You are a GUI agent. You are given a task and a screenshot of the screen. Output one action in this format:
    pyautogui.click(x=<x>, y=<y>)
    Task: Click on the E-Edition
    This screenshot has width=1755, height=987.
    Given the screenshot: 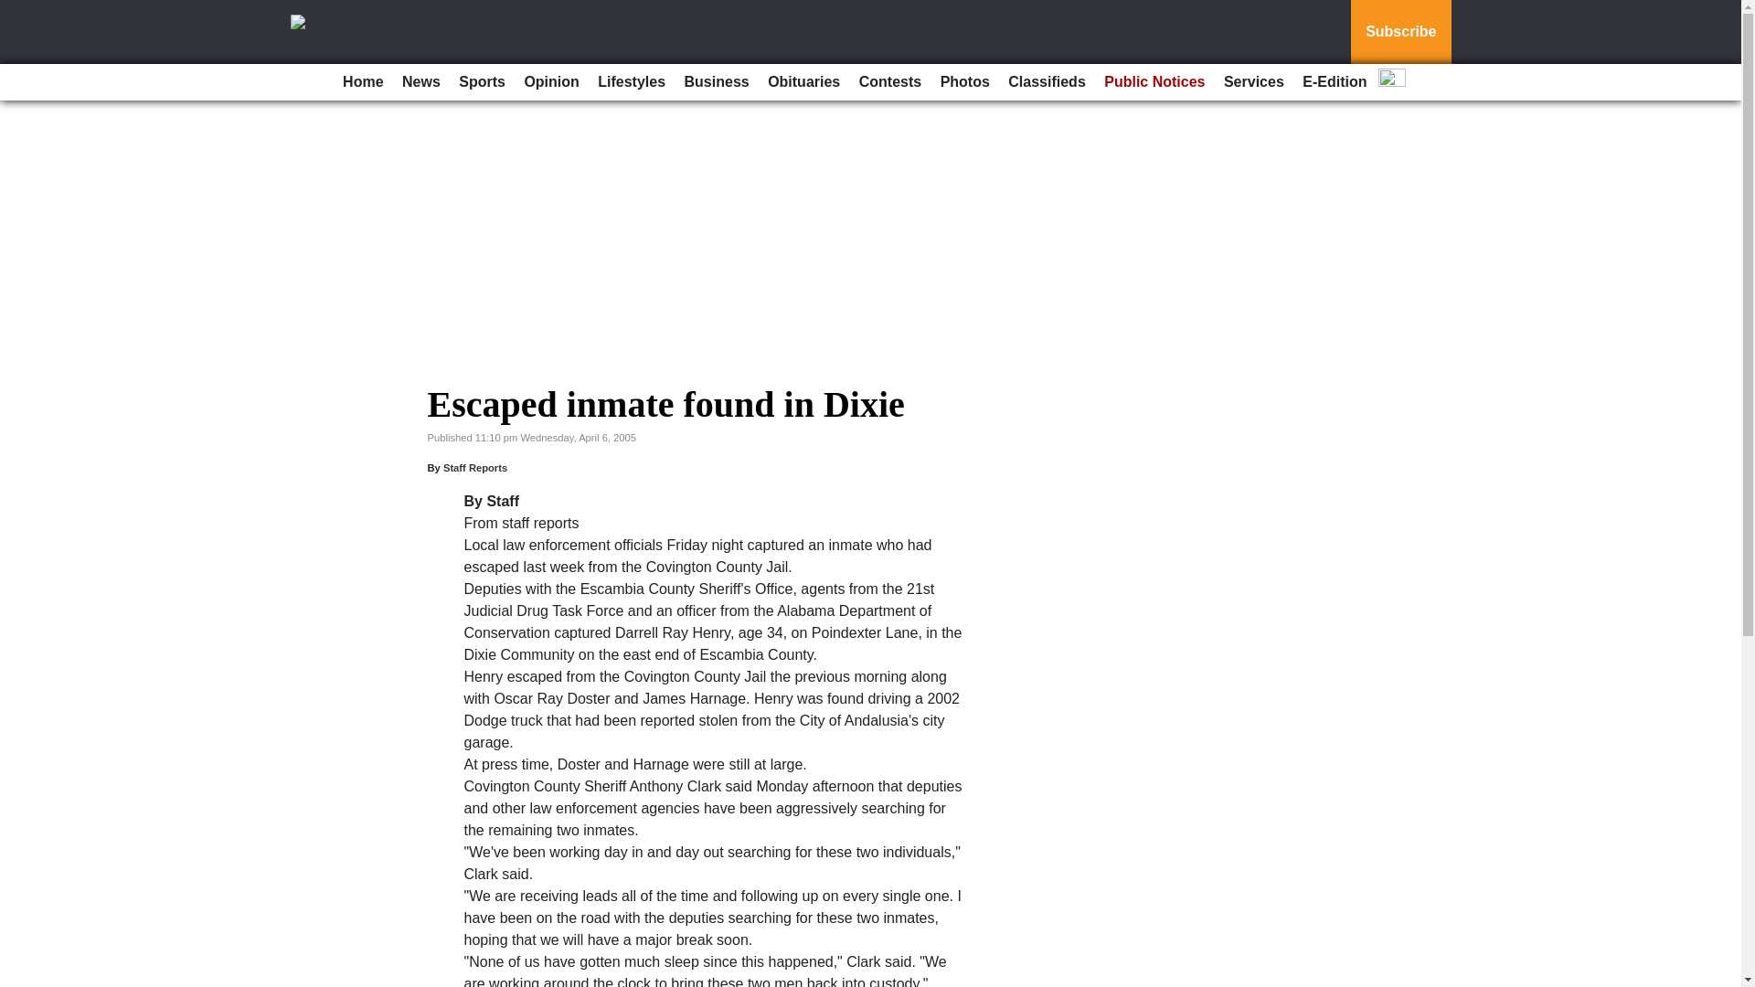 What is the action you would take?
    pyautogui.click(x=1335, y=82)
    